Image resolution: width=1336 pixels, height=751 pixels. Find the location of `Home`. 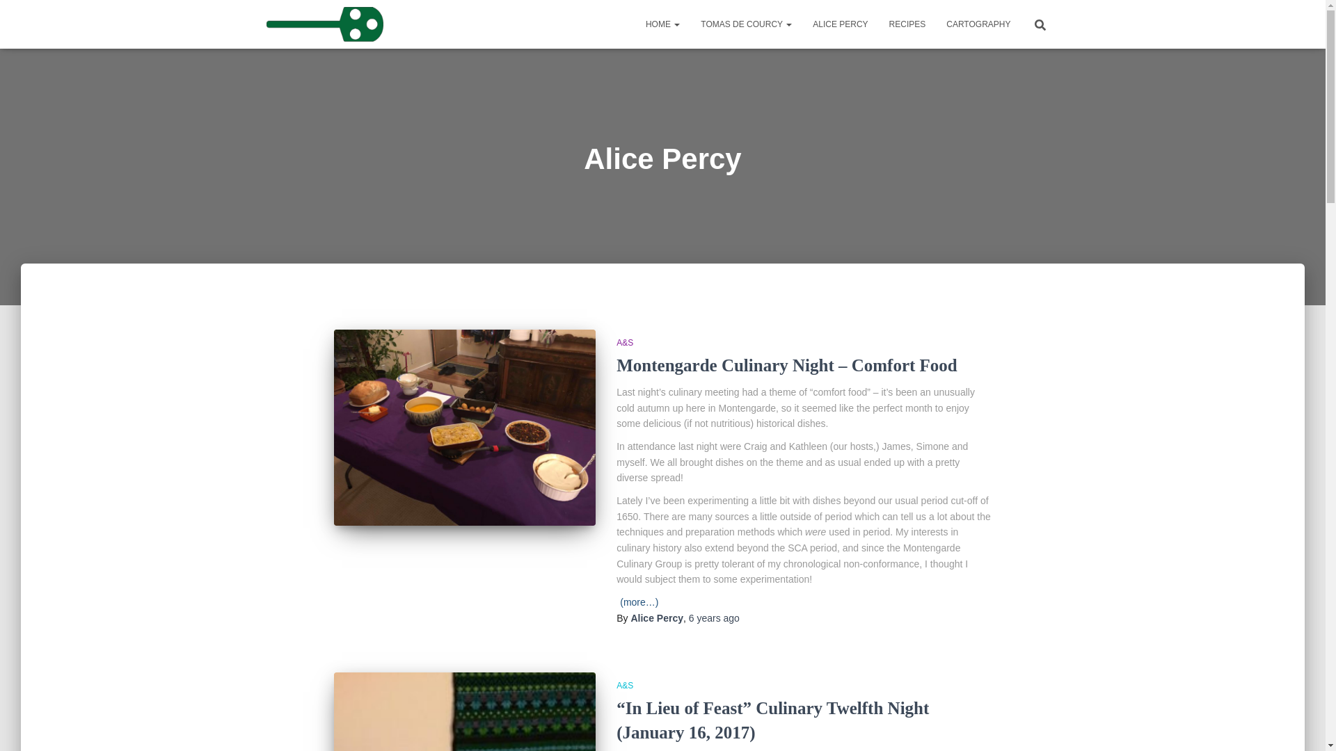

Home is located at coordinates (662, 24).